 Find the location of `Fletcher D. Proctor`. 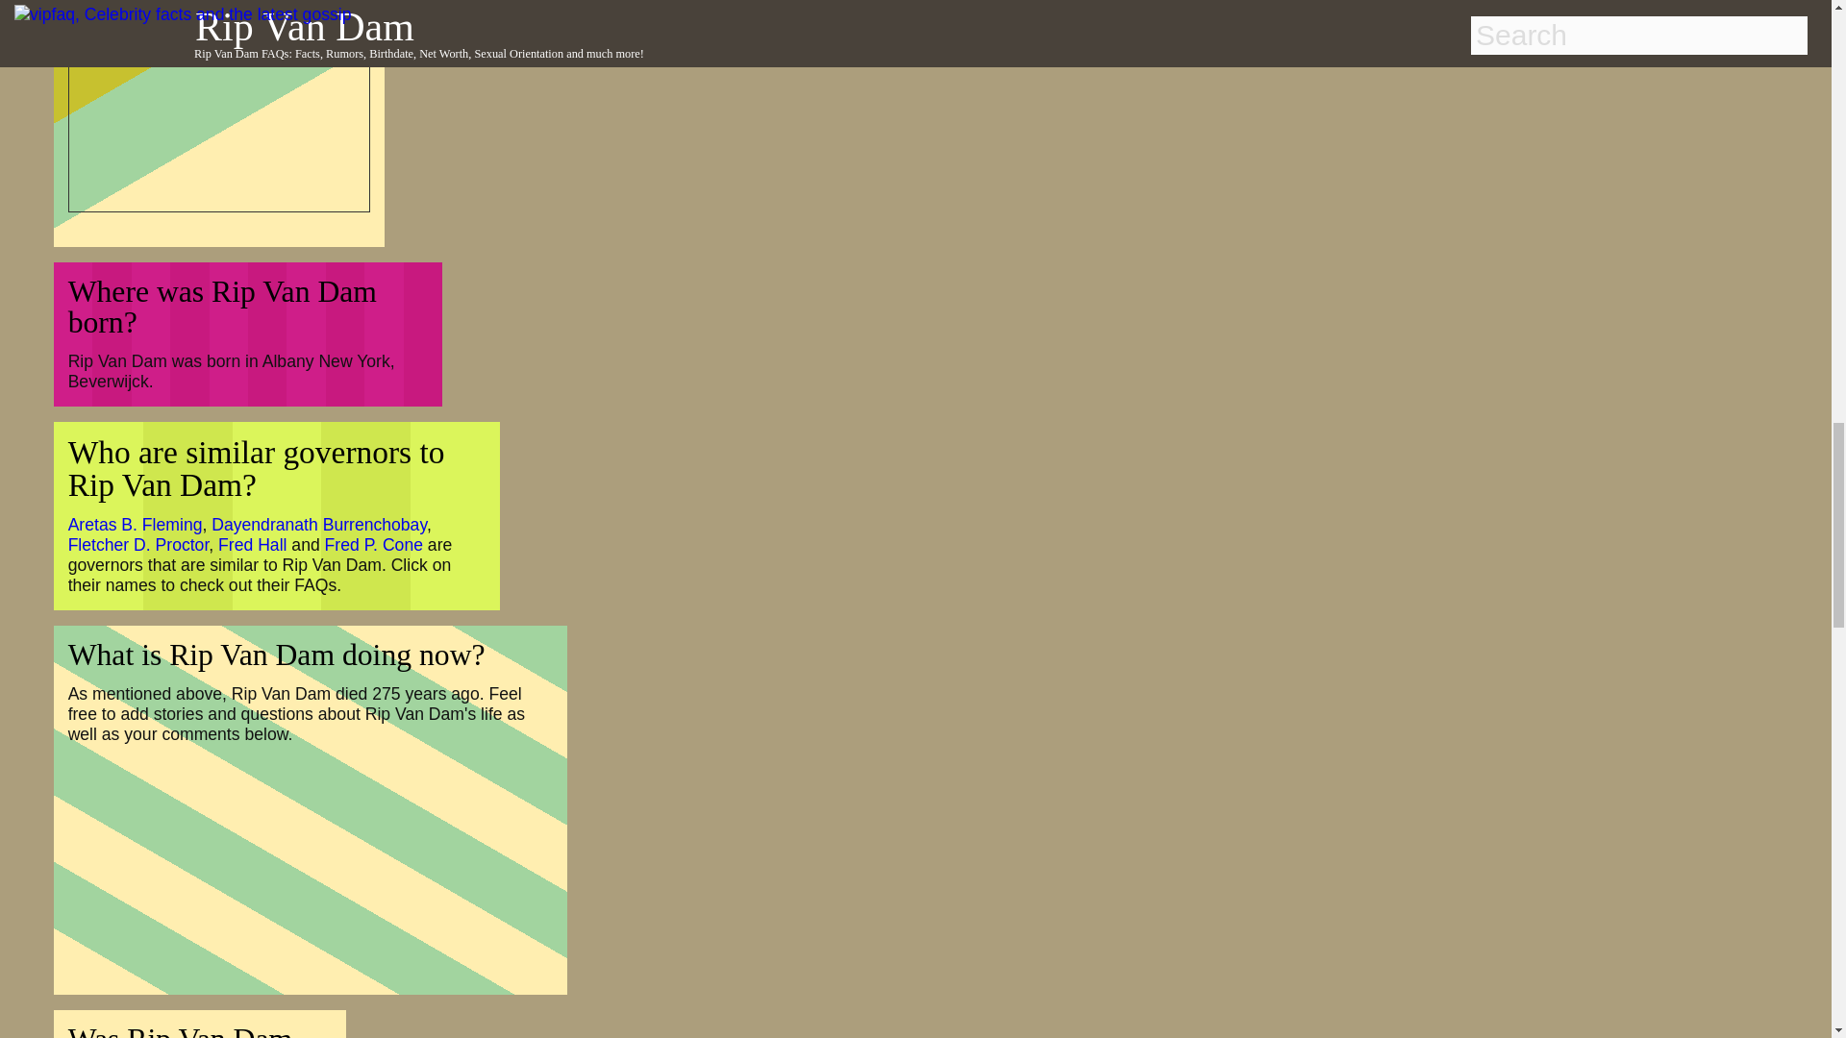

Fletcher D. Proctor is located at coordinates (138, 544).